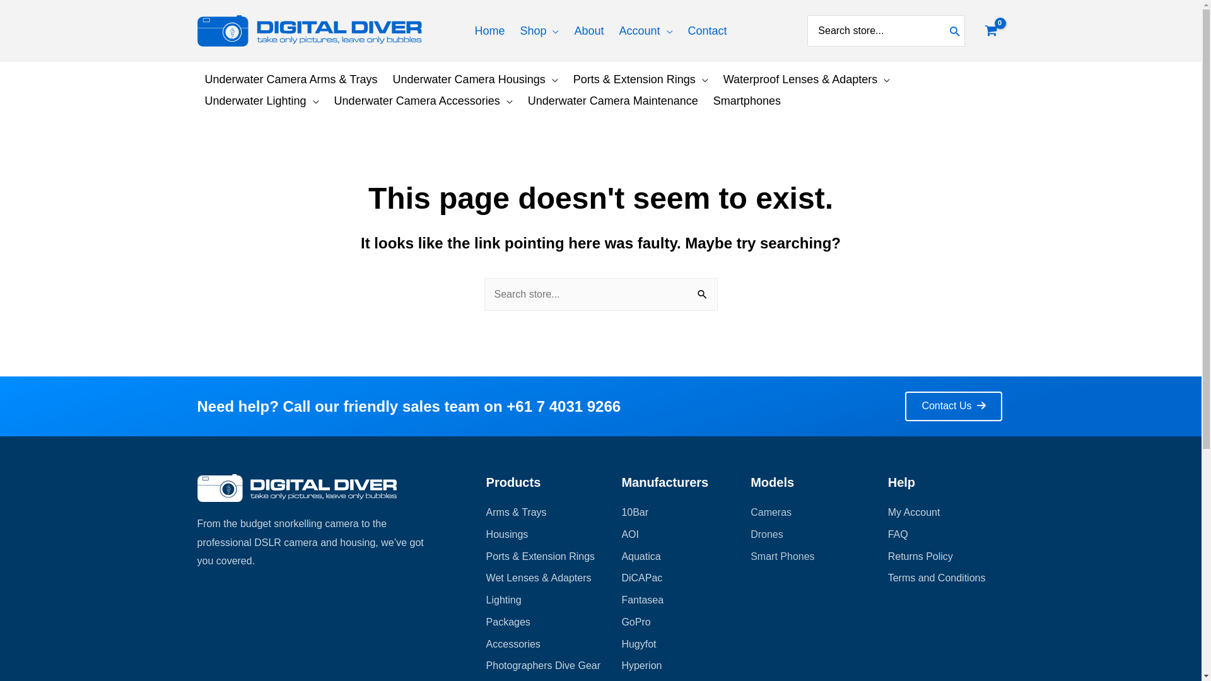  Describe the element at coordinates (708, 31) in the screenshot. I see `Contact` at that location.